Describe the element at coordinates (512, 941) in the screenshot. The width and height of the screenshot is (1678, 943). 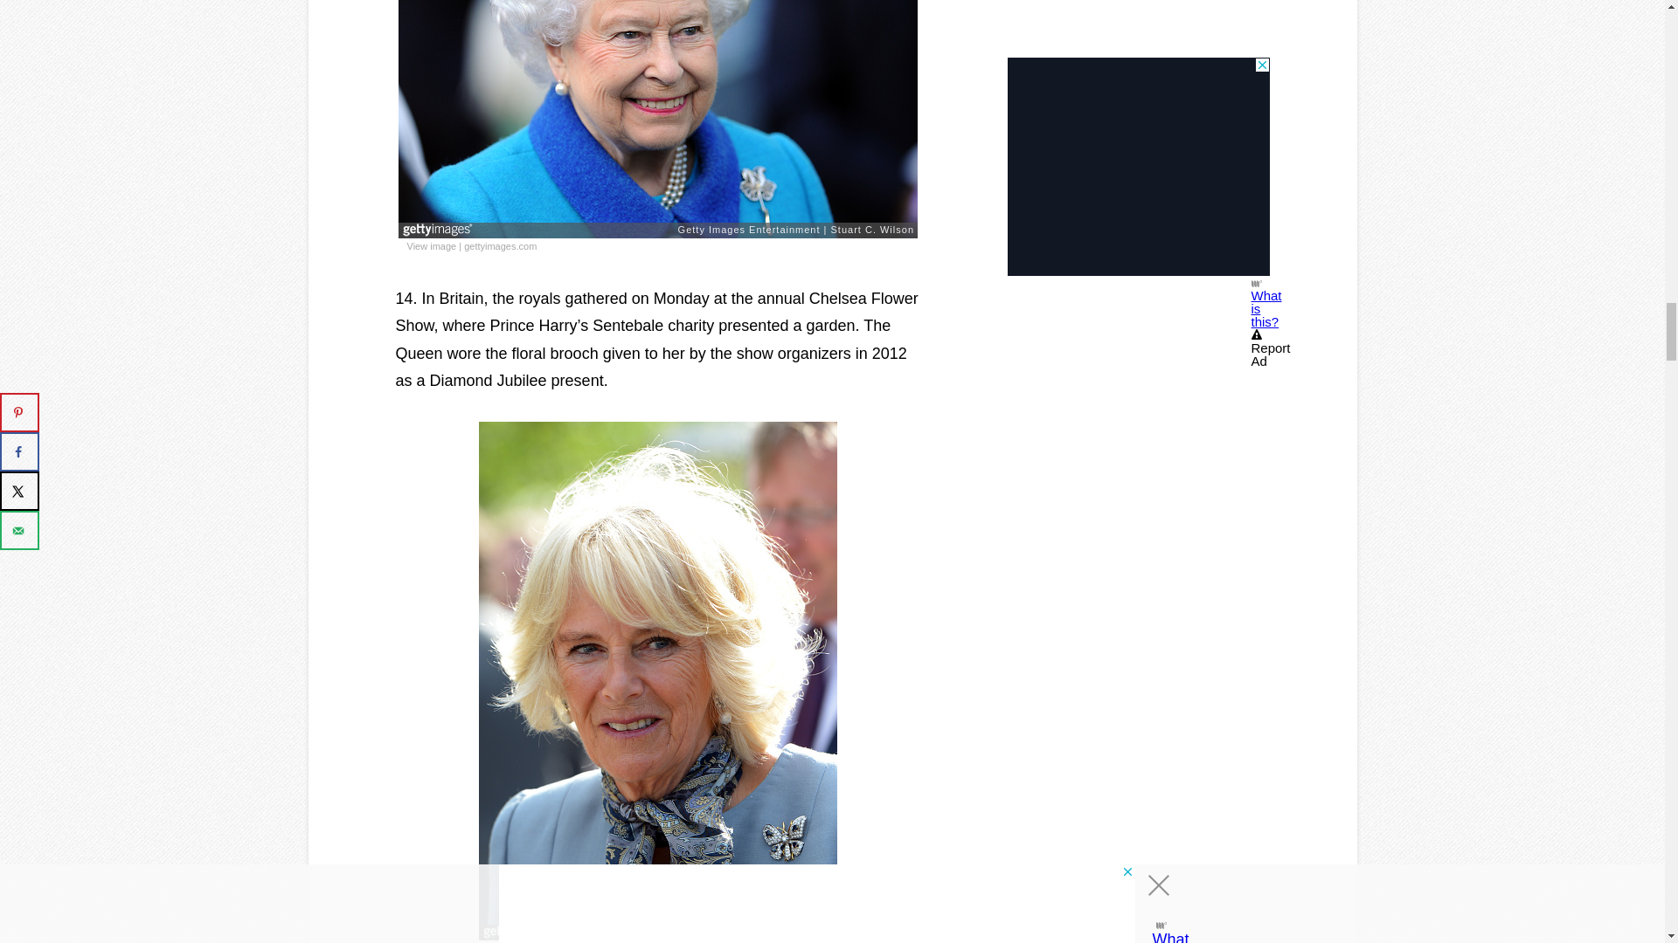
I see `View image` at that location.